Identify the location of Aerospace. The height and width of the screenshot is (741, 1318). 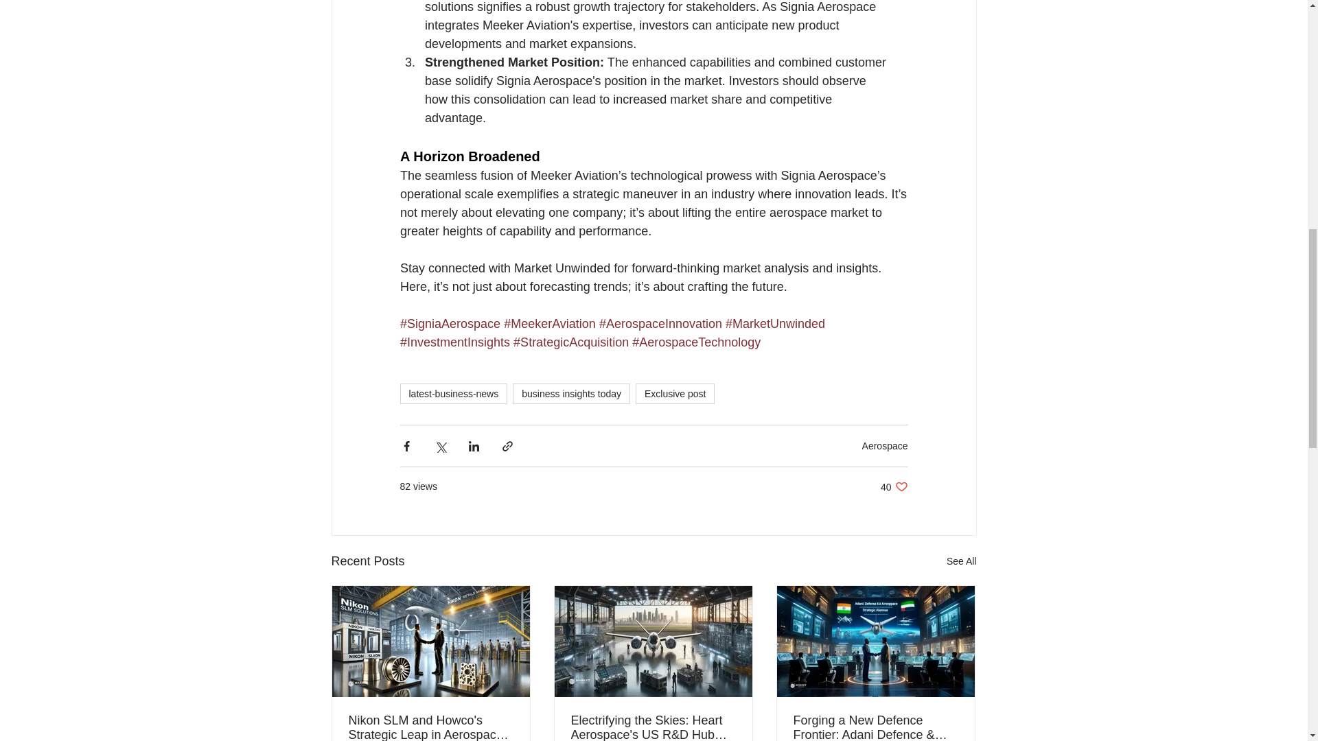
(884, 445).